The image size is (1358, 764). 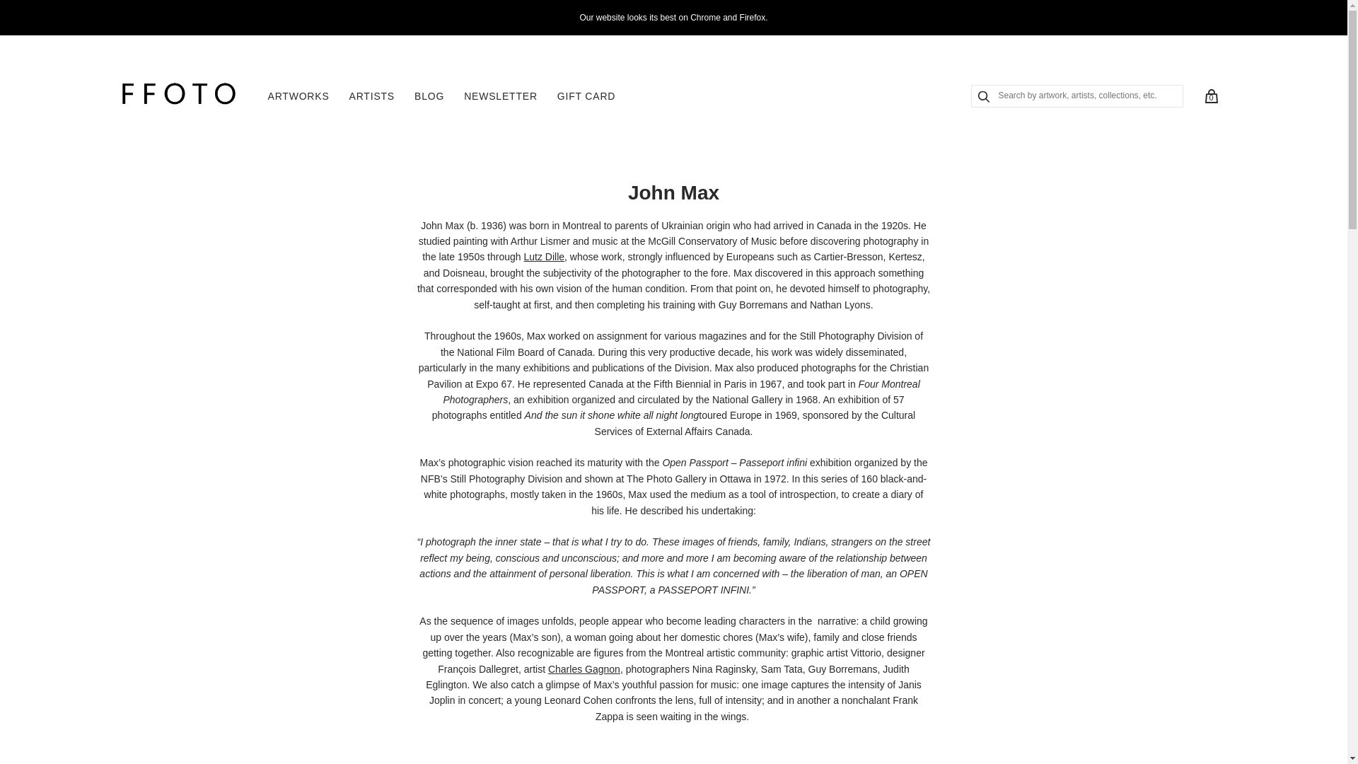 I want to click on NEWSLETTER, so click(x=500, y=96).